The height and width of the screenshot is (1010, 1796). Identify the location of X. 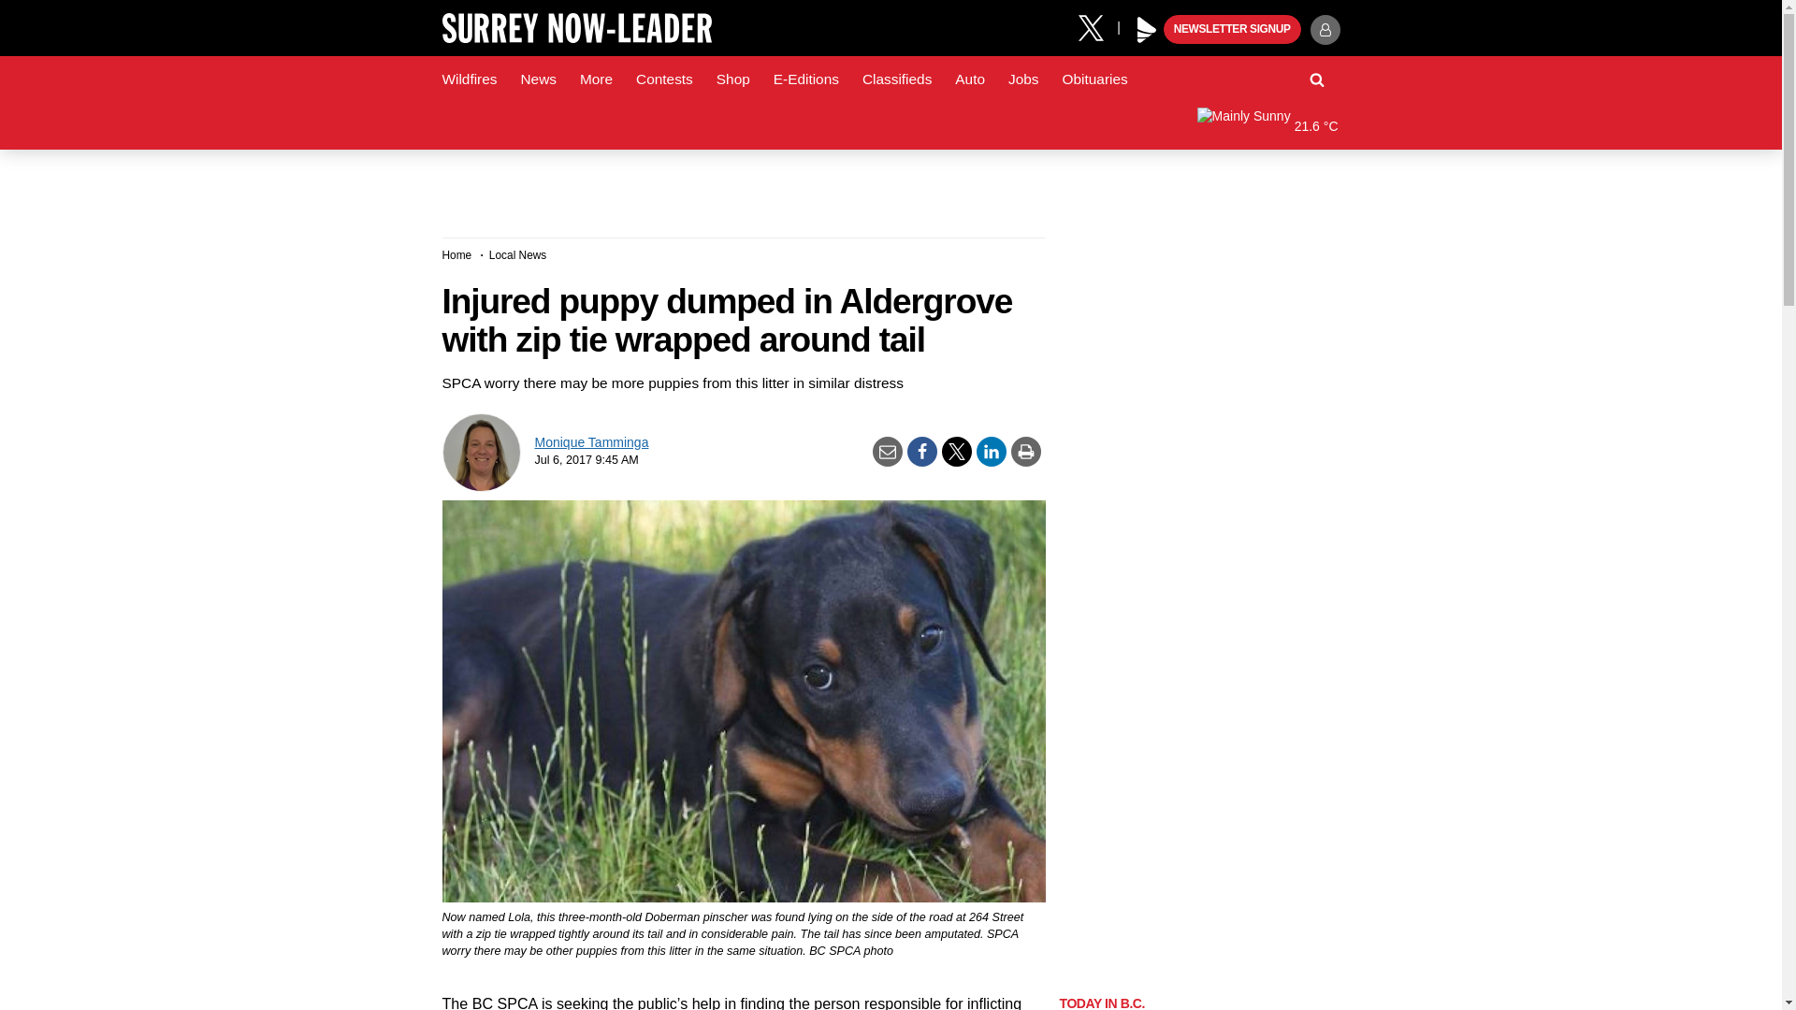
(1097, 26).